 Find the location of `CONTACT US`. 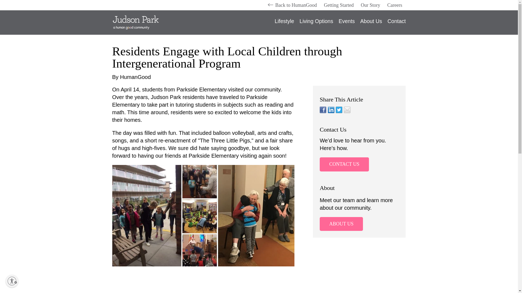

CONTACT US is located at coordinates (344, 164).